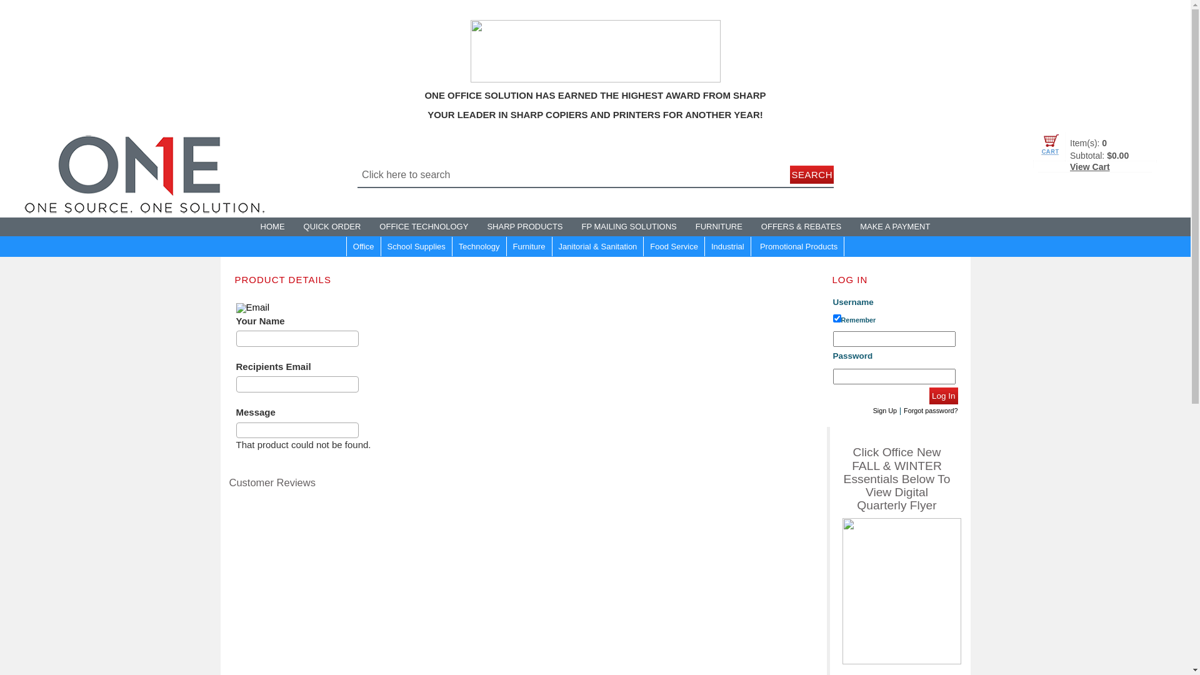 The height and width of the screenshot is (675, 1200). Describe the element at coordinates (253, 307) in the screenshot. I see `Email` at that location.